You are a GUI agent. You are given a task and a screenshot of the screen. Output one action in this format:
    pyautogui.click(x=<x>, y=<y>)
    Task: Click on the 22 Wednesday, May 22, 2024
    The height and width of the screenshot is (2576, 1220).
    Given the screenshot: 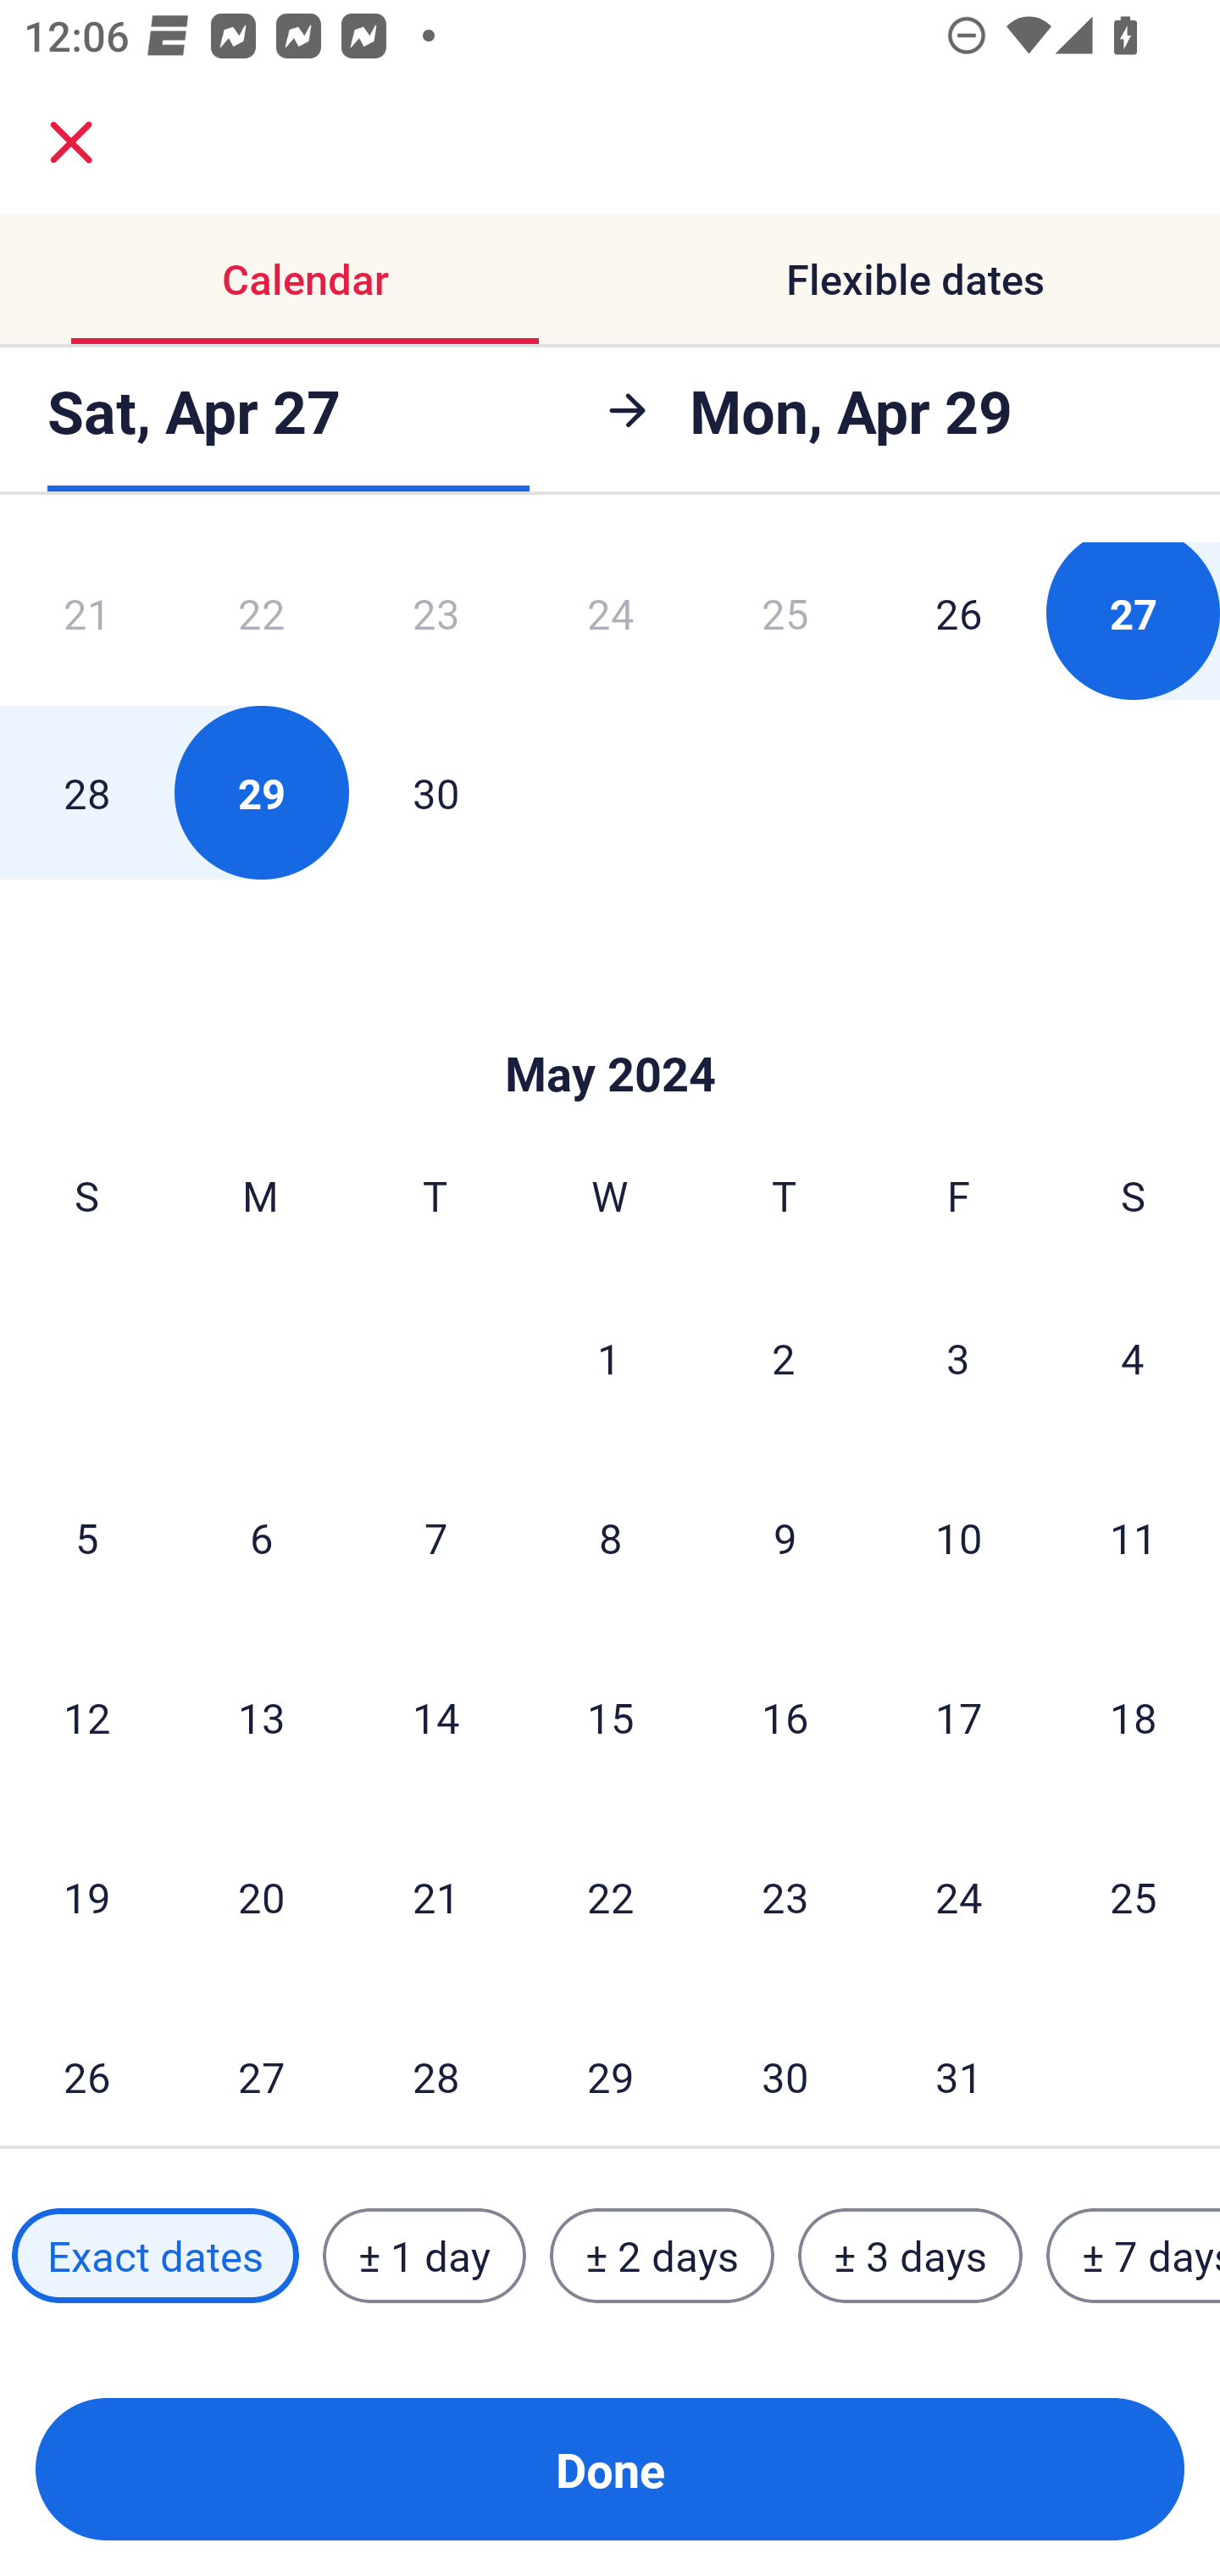 What is the action you would take?
    pyautogui.click(x=610, y=1896)
    